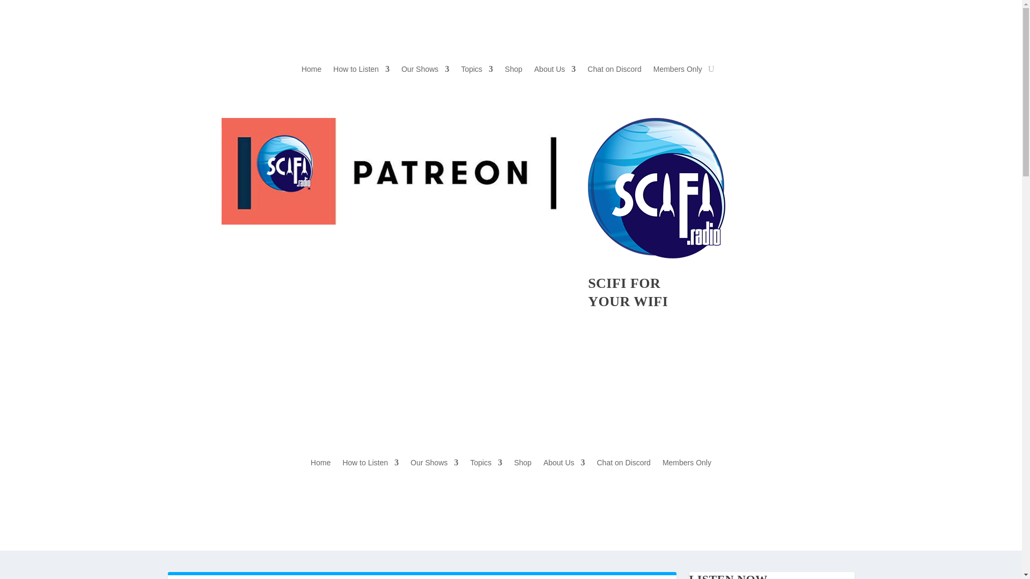 Image resolution: width=1030 pixels, height=579 pixels. What do you see at coordinates (324, 249) in the screenshot?
I see `Follow on Instagram` at bounding box center [324, 249].